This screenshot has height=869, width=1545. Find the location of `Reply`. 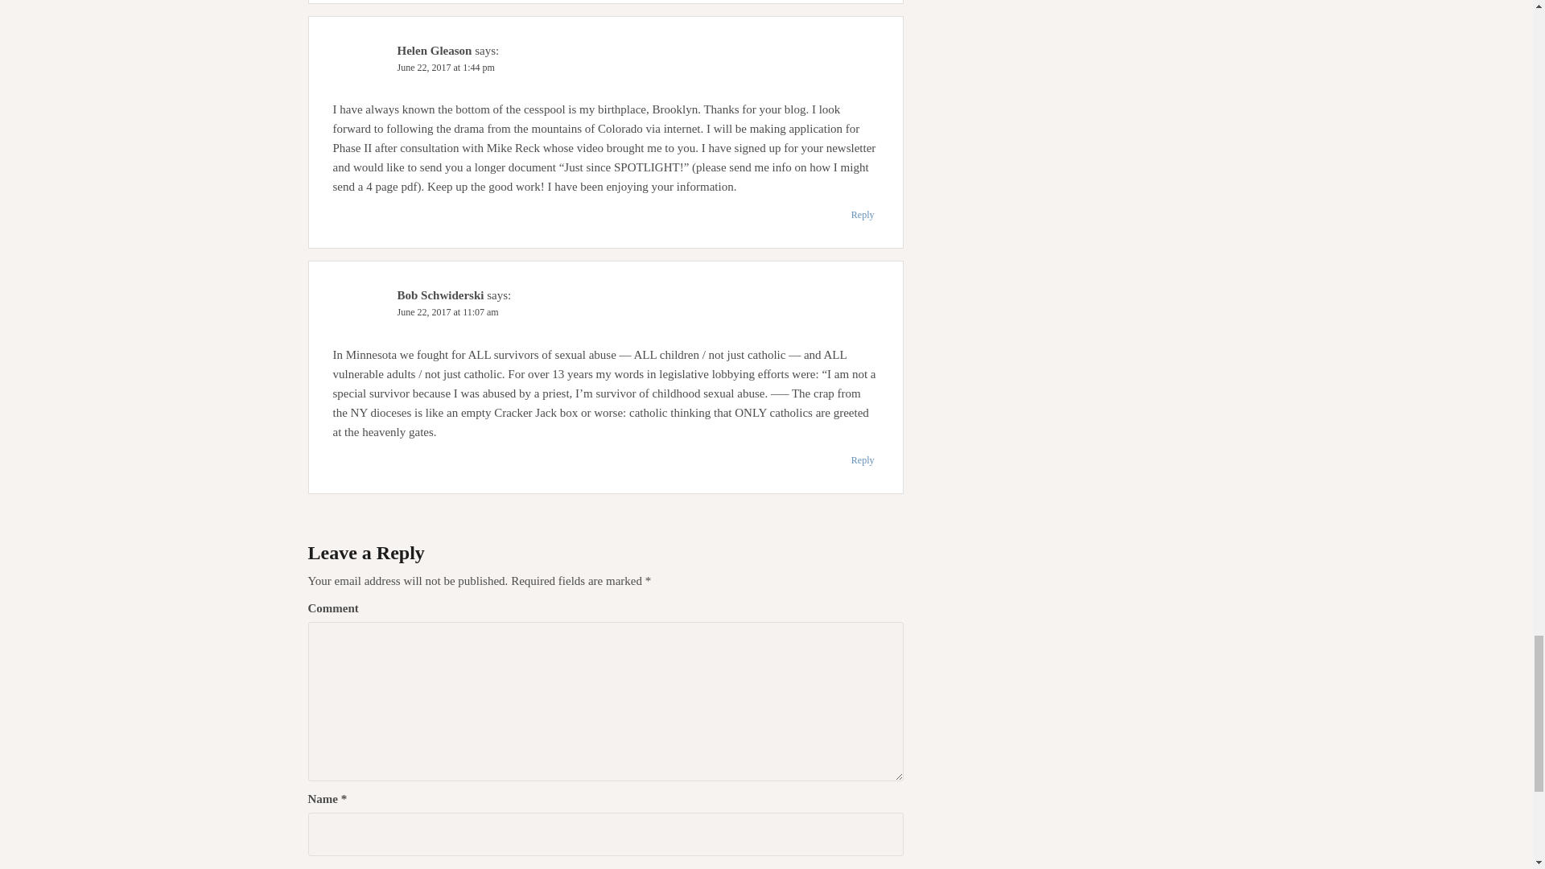

Reply is located at coordinates (863, 214).